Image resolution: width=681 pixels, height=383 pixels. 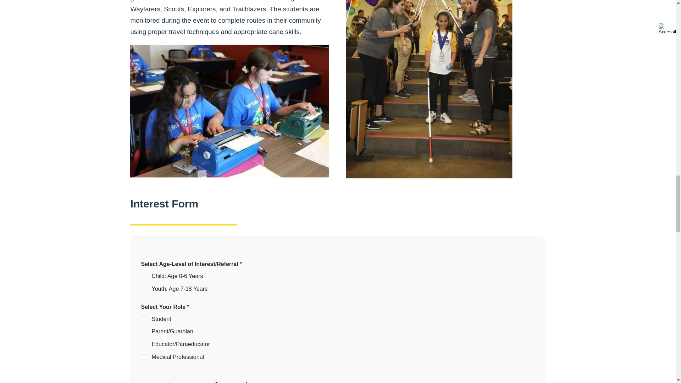 I want to click on Youth: Age 7-18 Years, so click(x=144, y=289).